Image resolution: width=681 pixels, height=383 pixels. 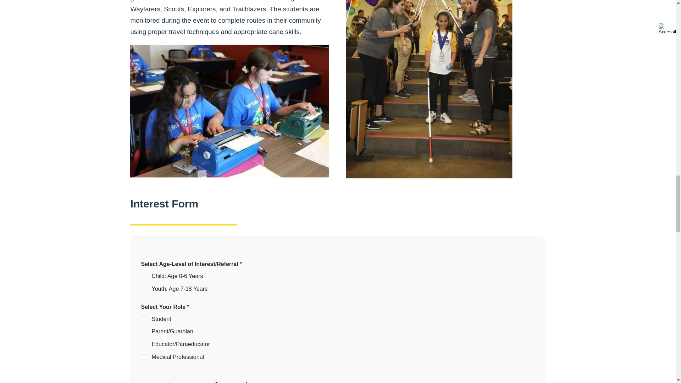 I want to click on Youth: Age 7-18 Years, so click(x=144, y=289).